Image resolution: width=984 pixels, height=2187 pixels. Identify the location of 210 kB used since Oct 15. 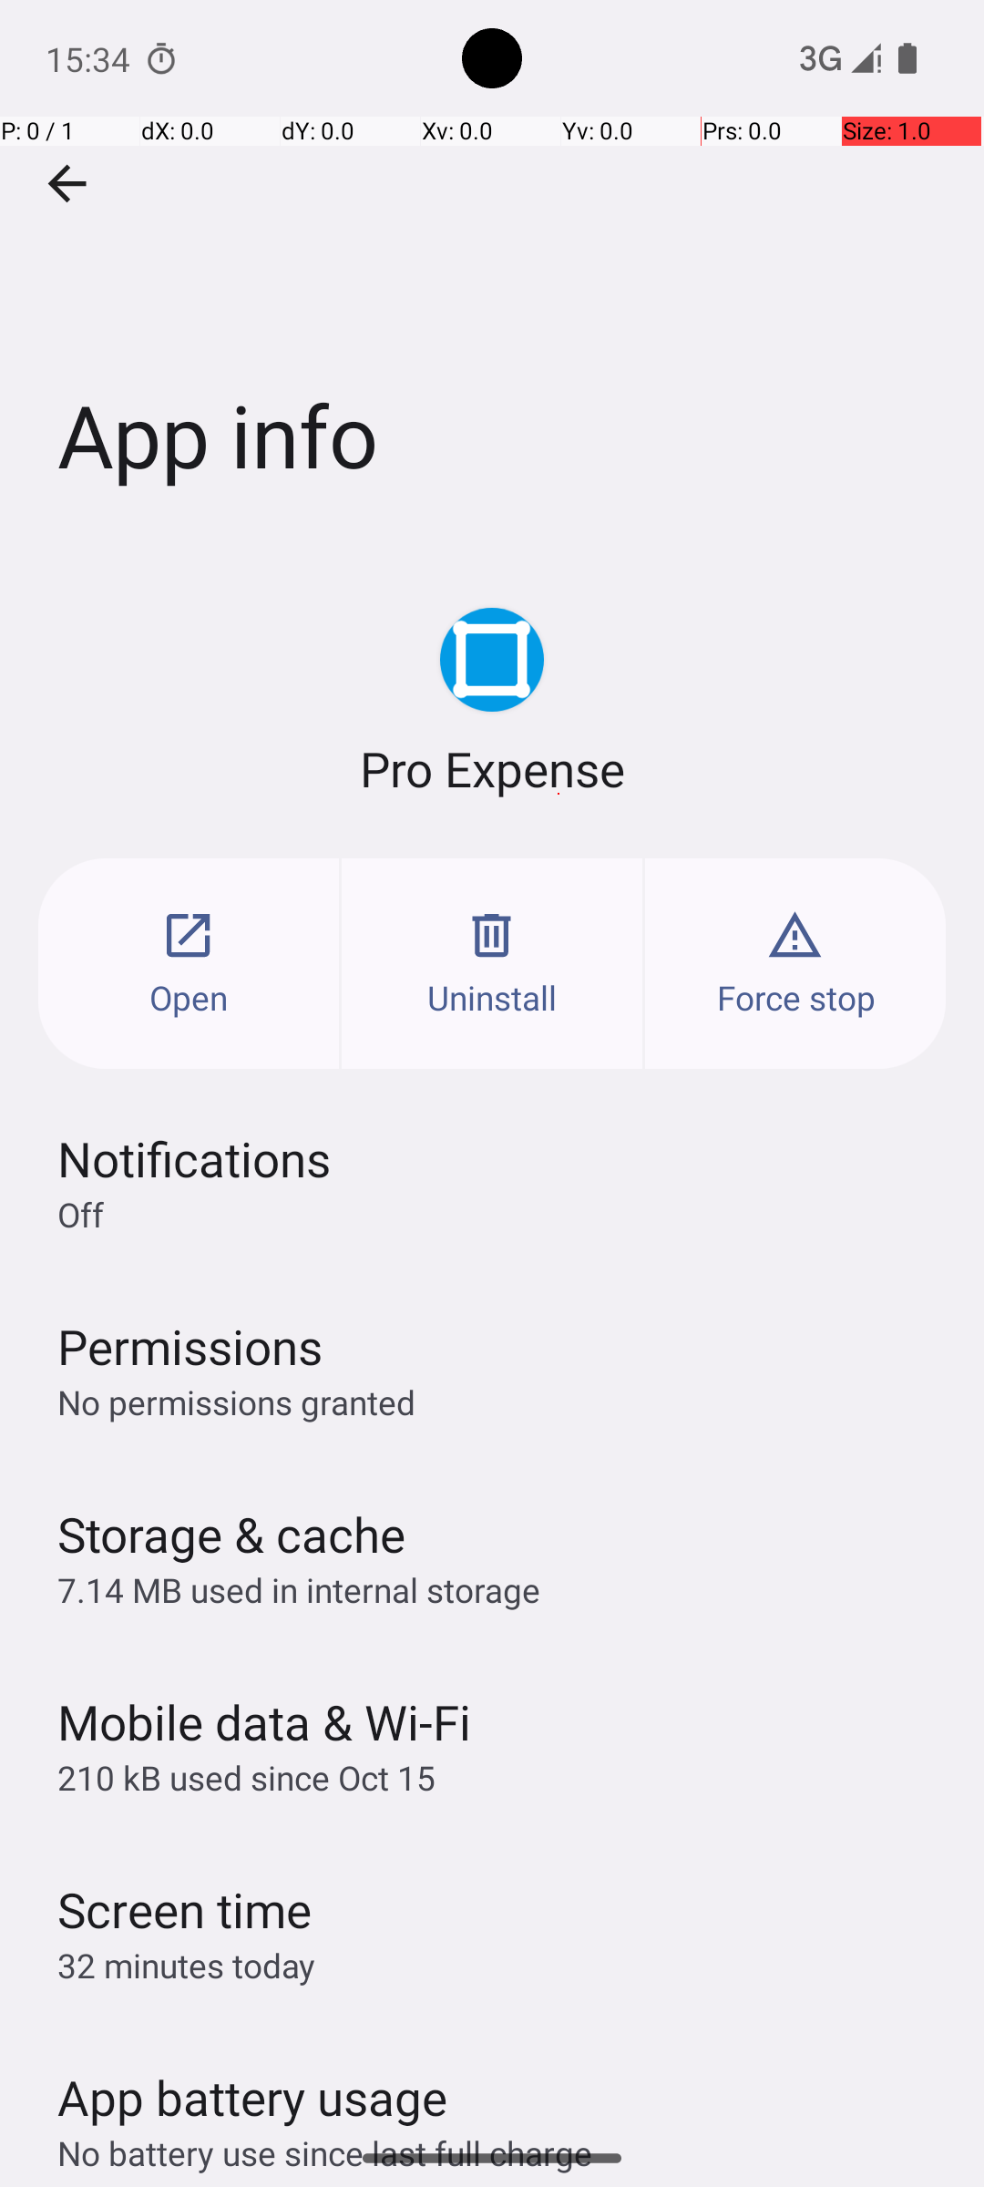
(246, 1777).